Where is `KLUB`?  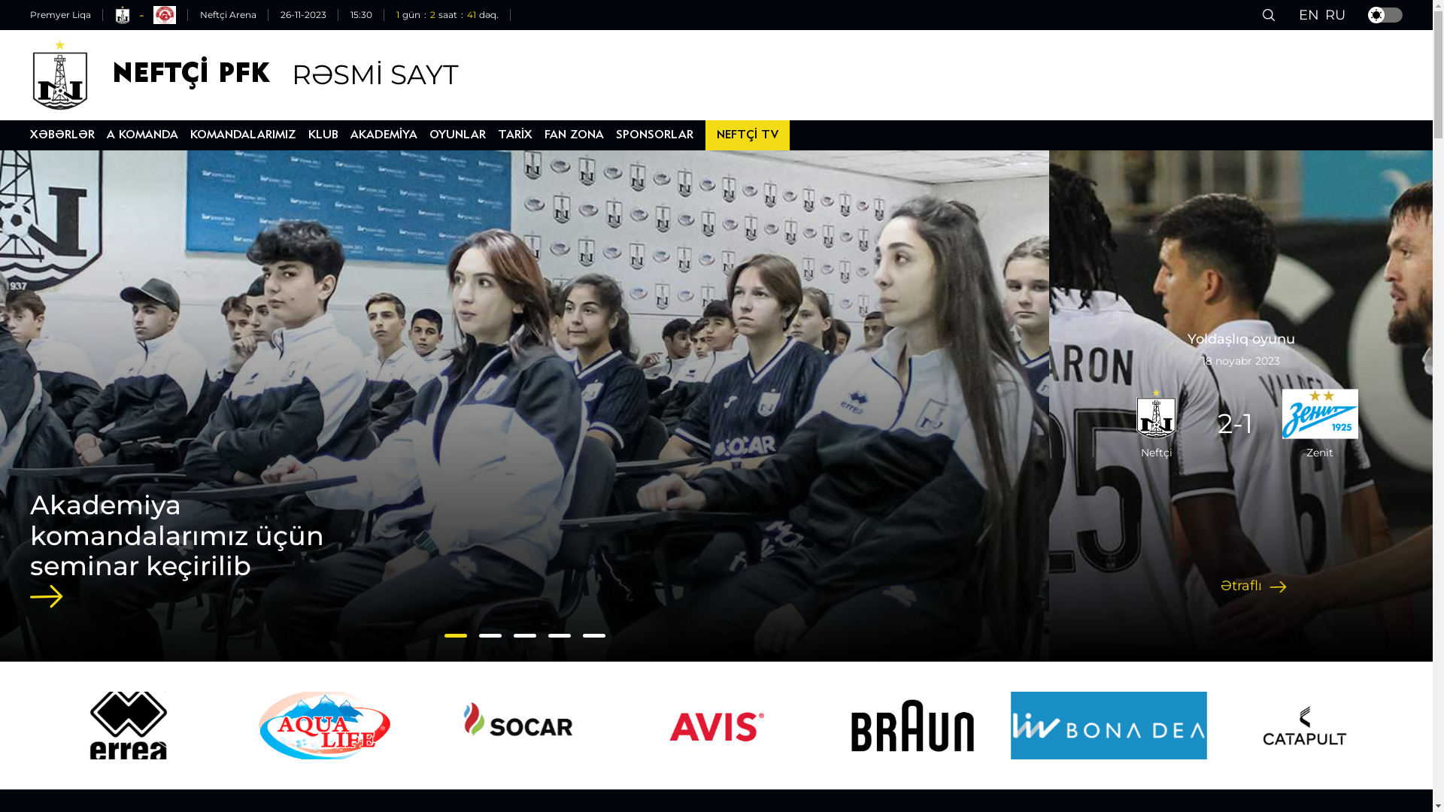
KLUB is located at coordinates (323, 135).